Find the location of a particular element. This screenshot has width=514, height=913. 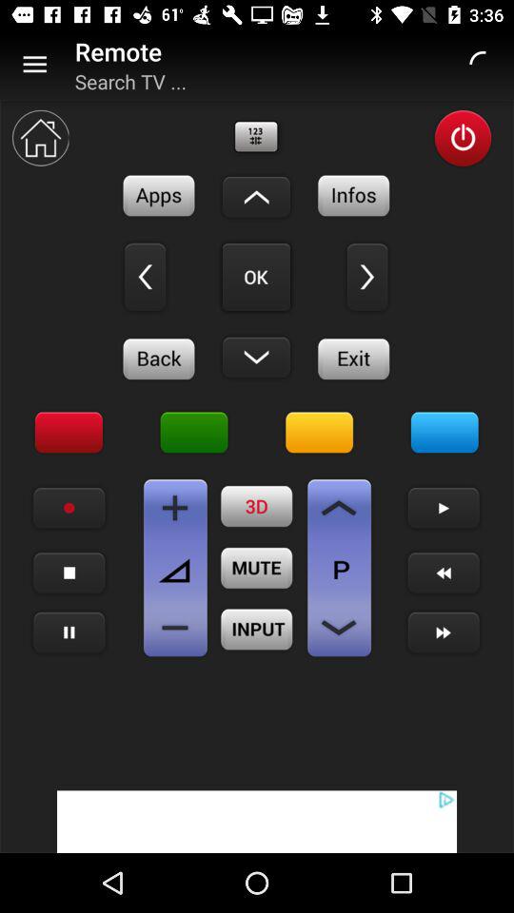

ok or enter on remote is located at coordinates (256, 277).